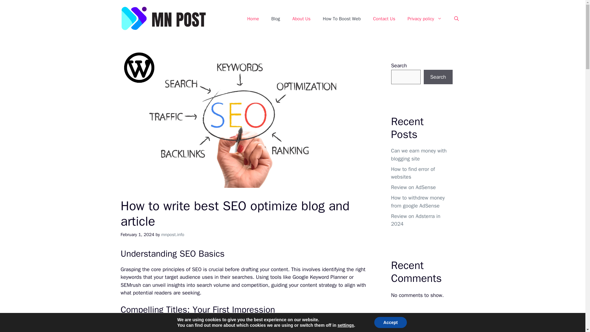  Describe the element at coordinates (418, 202) in the screenshot. I see `How to withdrew money from google AdSense` at that location.